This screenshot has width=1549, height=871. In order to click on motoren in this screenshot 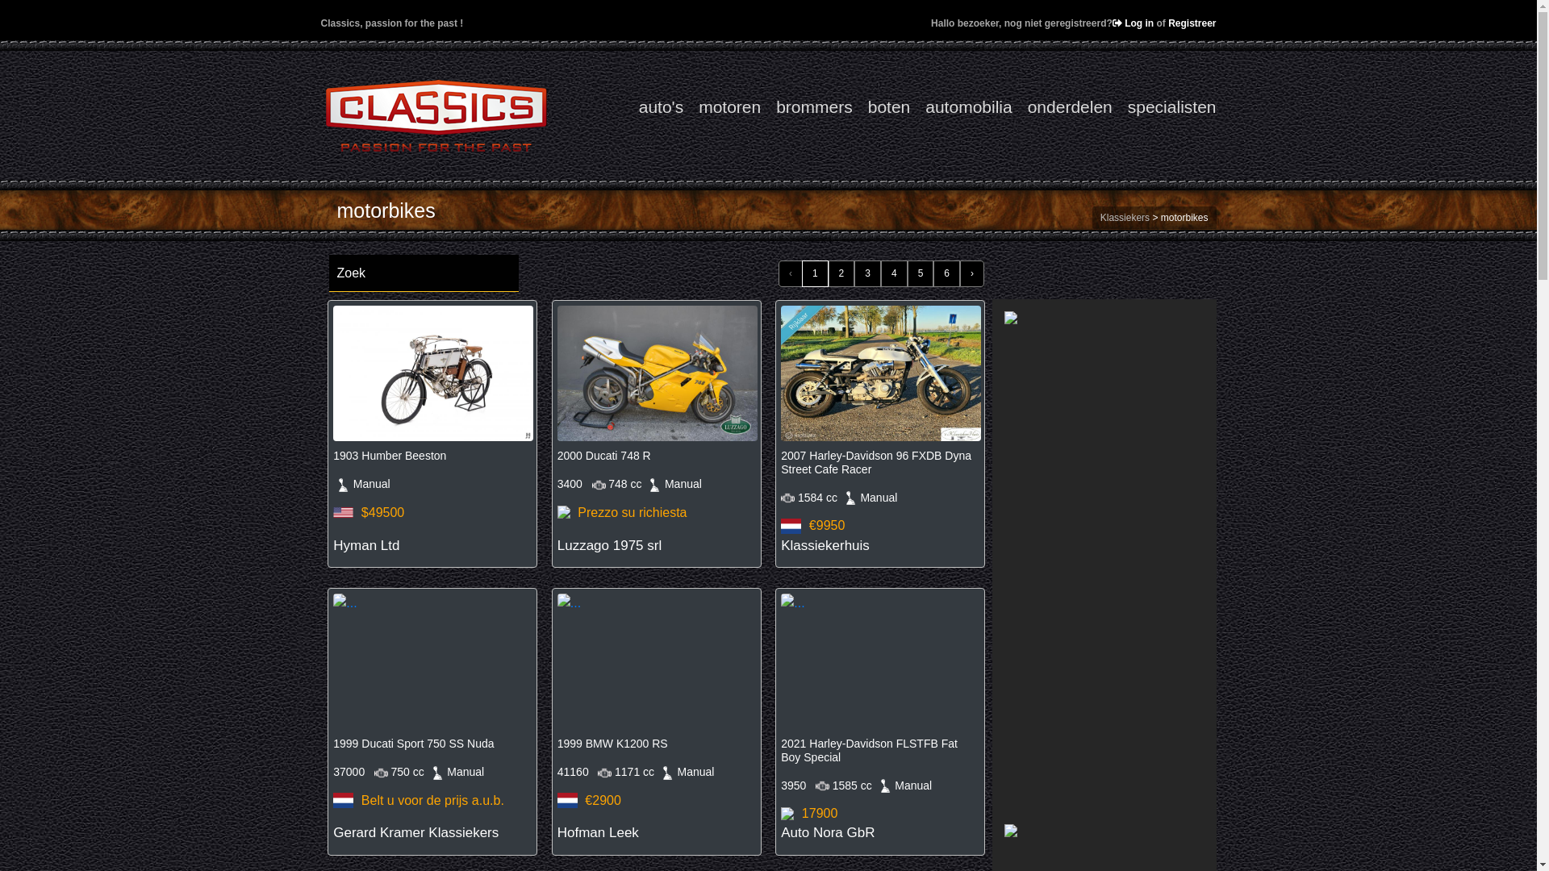, I will do `click(722, 114)`.